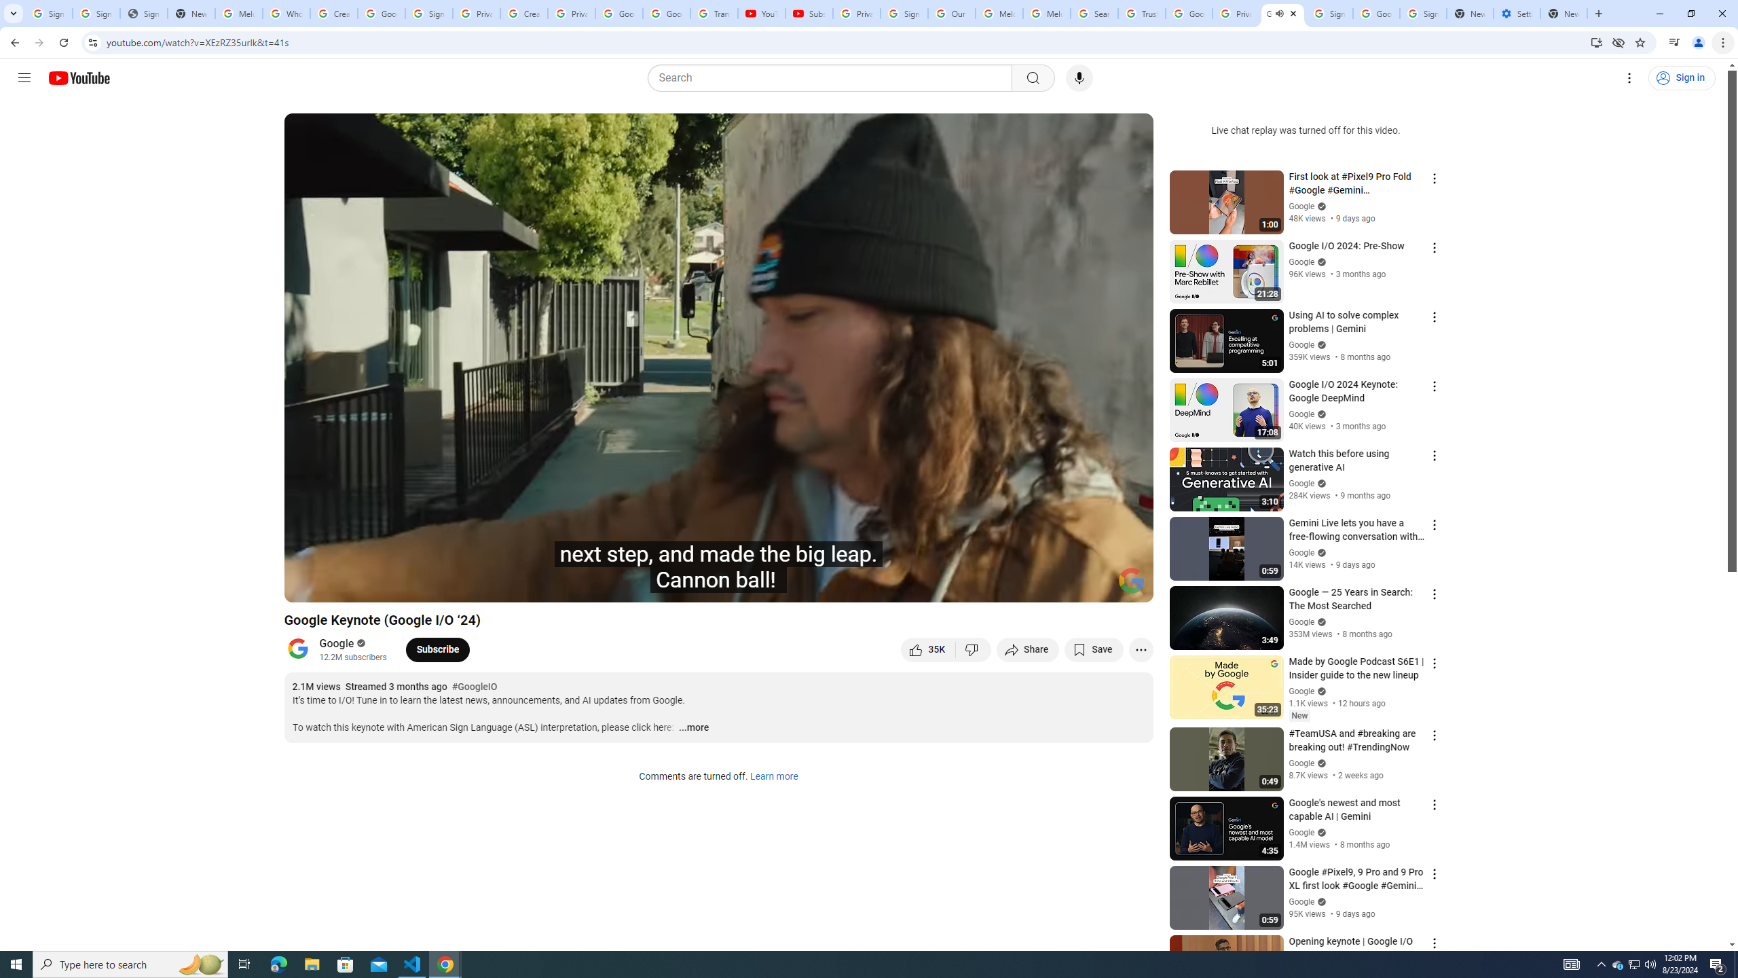  I want to click on Guide, so click(24, 78).